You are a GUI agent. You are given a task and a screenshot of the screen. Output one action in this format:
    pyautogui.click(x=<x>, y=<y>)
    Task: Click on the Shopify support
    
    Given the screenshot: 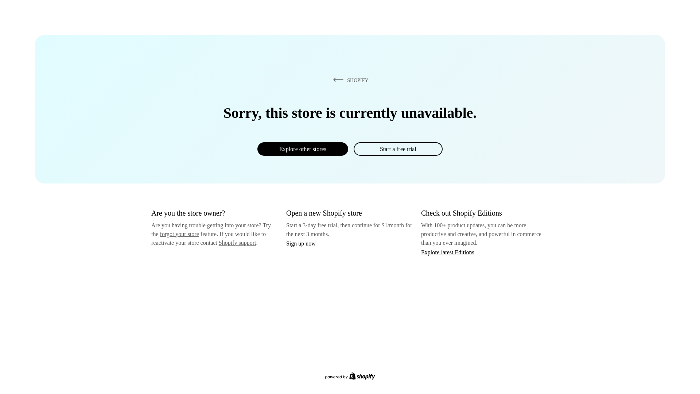 What is the action you would take?
    pyautogui.click(x=237, y=242)
    